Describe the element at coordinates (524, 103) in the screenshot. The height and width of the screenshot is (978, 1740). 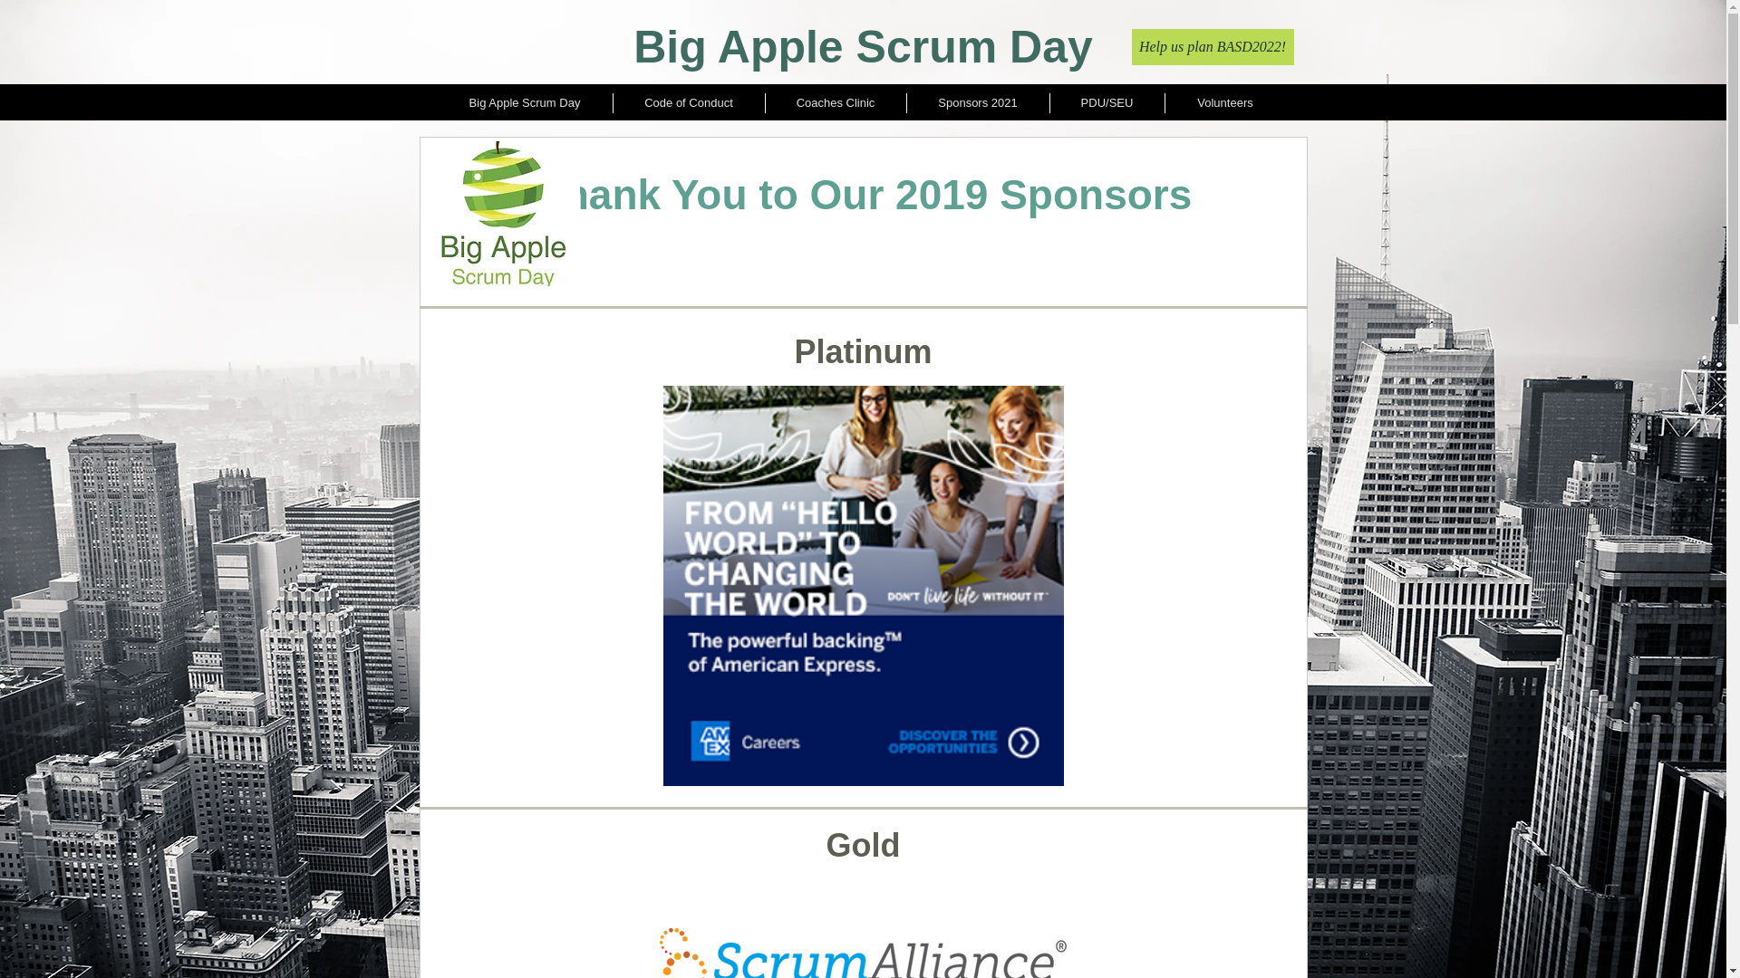
I see `Big Apple Scrum Day` at that location.